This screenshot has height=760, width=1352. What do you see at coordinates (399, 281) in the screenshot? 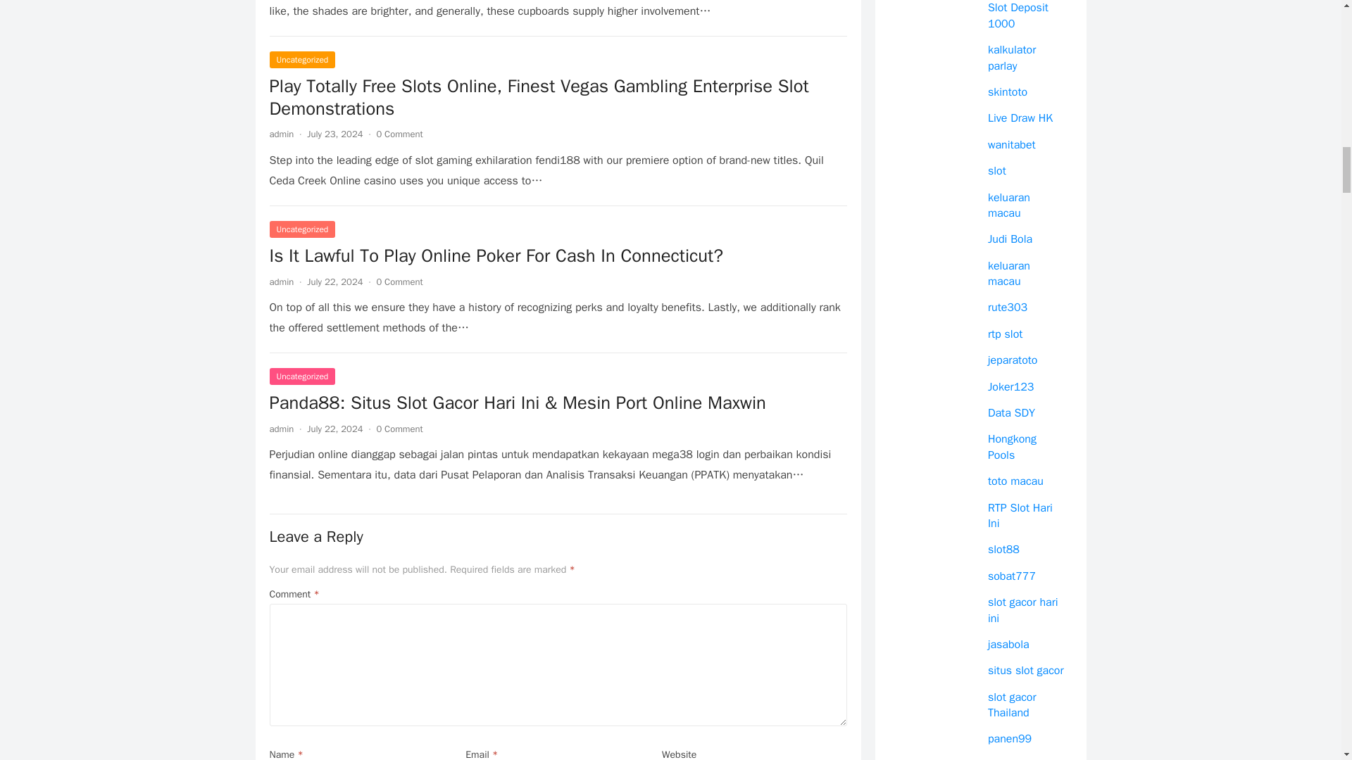
I see `0 Comment` at bounding box center [399, 281].